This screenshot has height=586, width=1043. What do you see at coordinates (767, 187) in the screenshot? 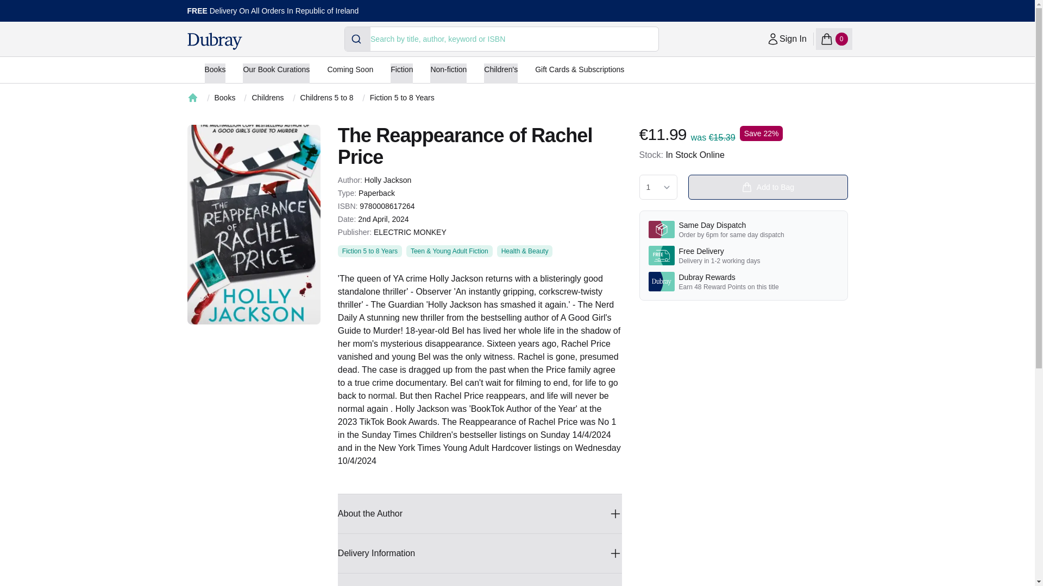
I see `About the Author` at bounding box center [767, 187].